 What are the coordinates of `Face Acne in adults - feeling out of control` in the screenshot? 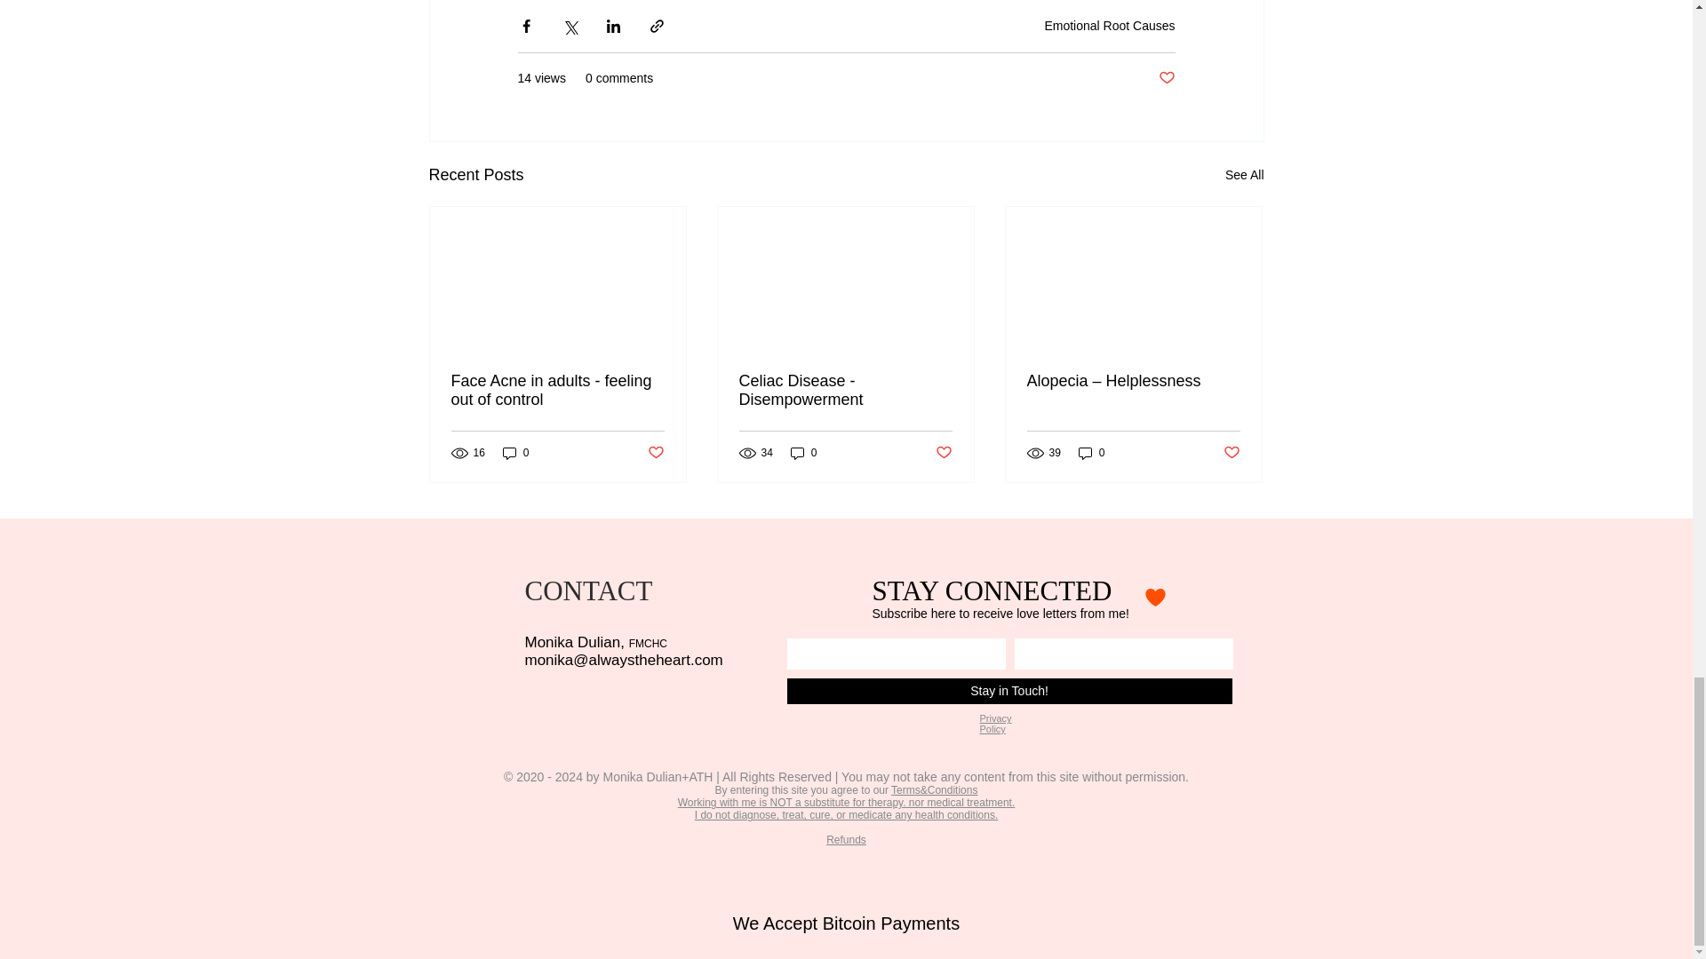 It's located at (558, 391).